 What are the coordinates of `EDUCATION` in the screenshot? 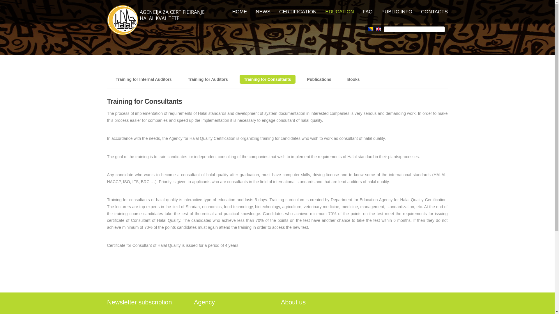 It's located at (339, 14).